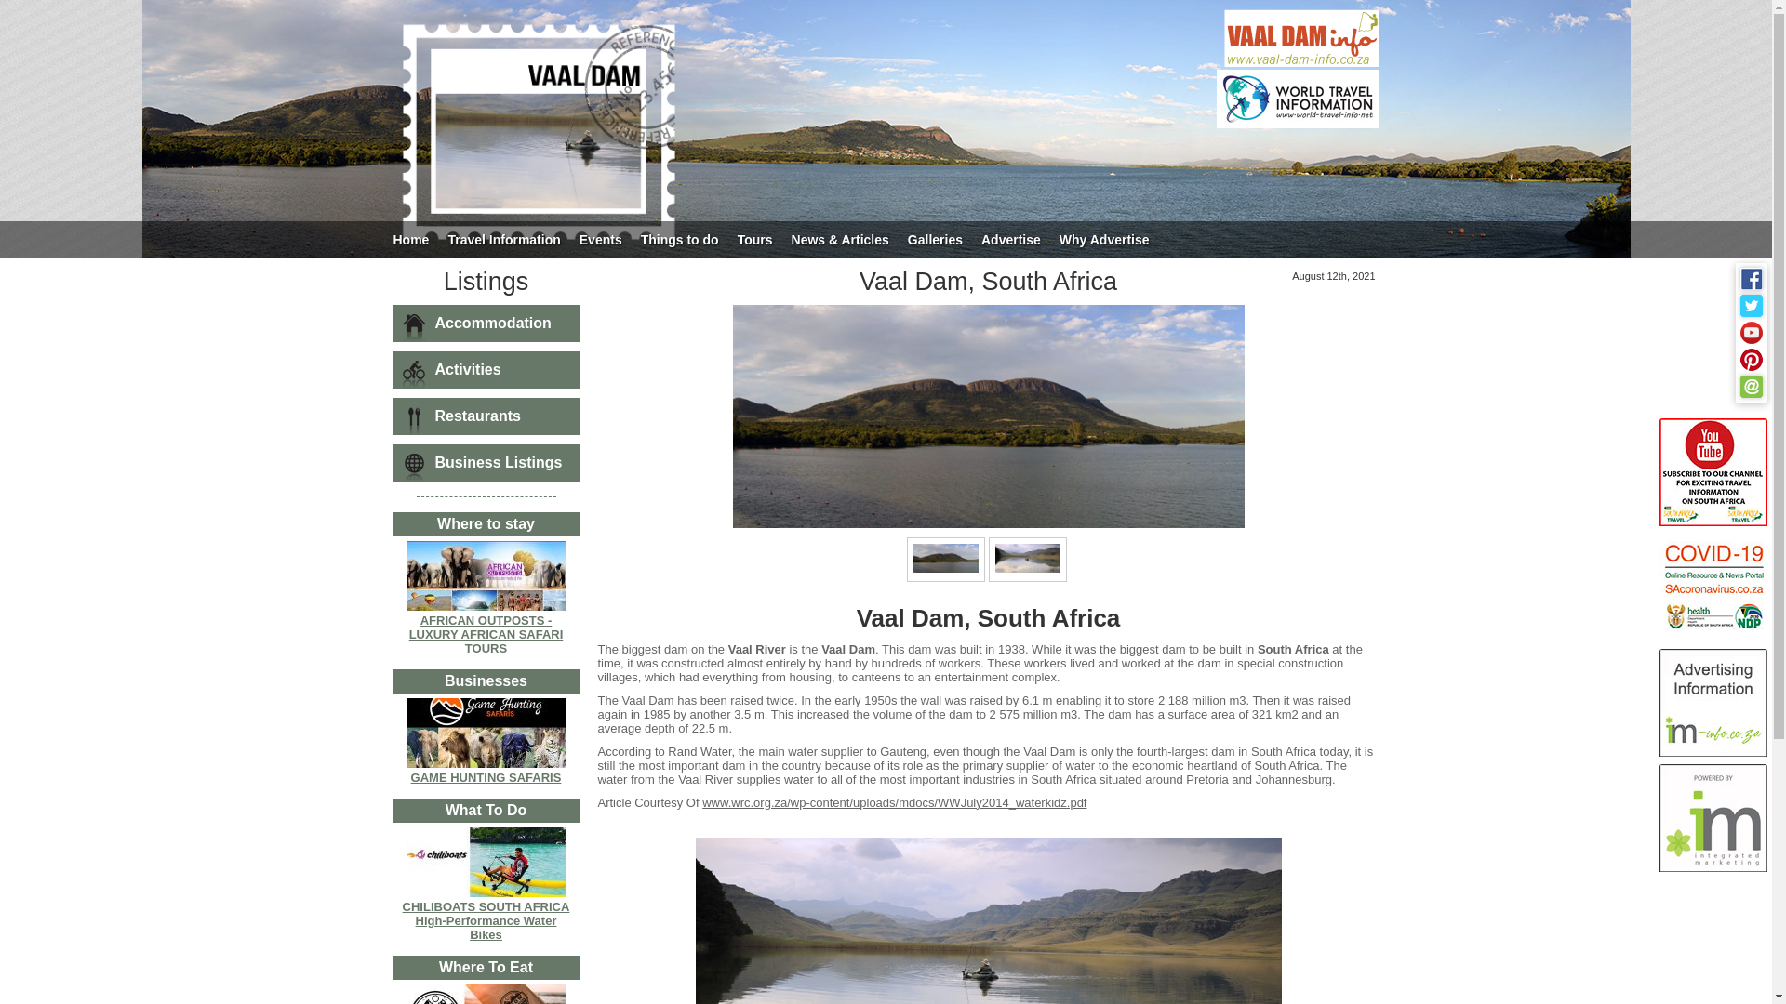  What do you see at coordinates (1751, 306) in the screenshot?
I see `Twitter` at bounding box center [1751, 306].